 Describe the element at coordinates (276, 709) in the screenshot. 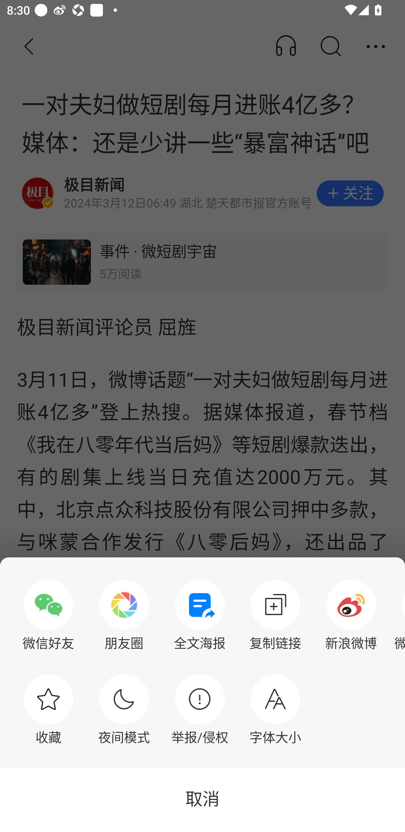

I see ` 字体大小 字体大小` at that location.